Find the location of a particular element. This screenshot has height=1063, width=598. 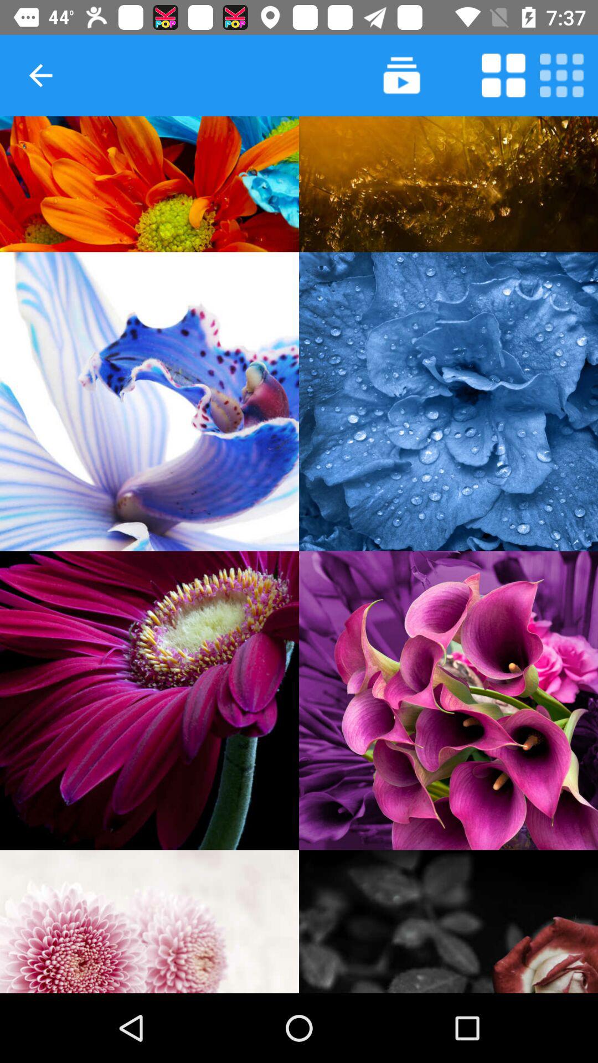

select picture is located at coordinates (448, 401).